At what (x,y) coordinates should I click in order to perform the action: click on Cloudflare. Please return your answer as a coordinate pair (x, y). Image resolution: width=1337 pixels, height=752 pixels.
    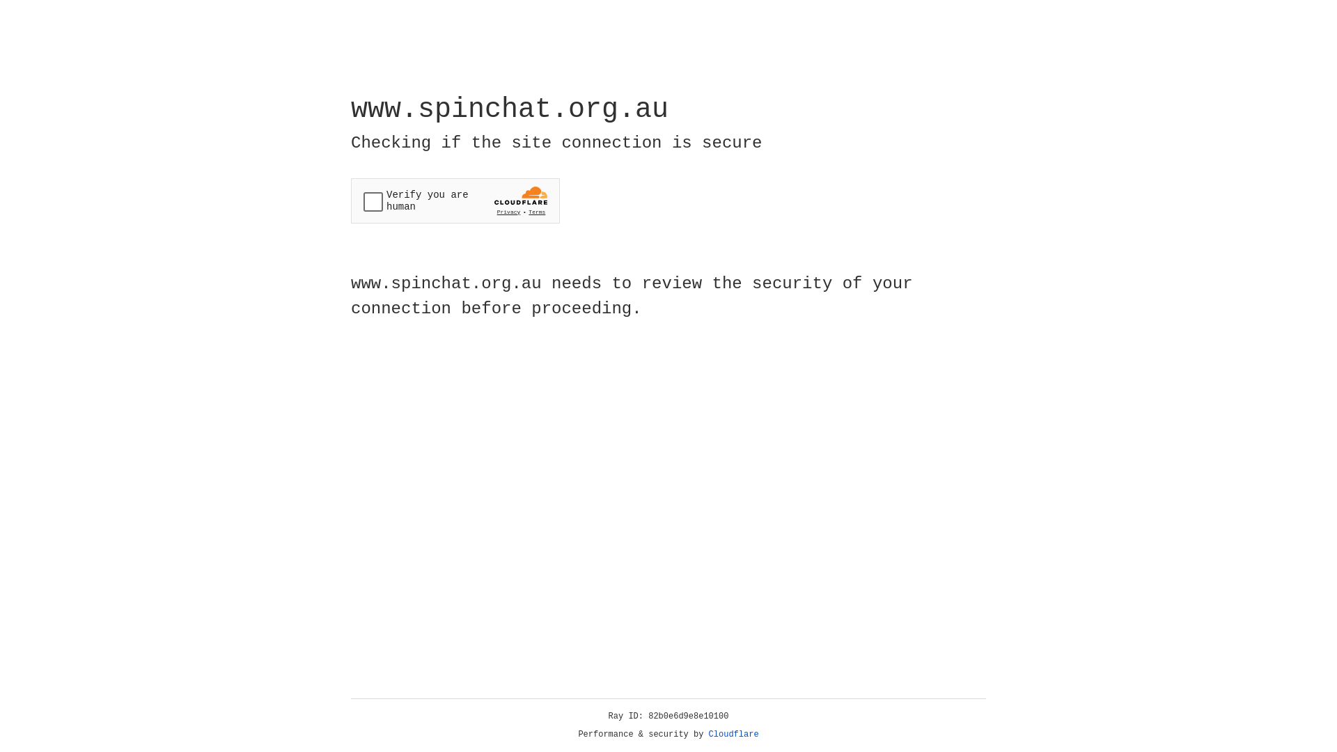
    Looking at the image, I should click on (734, 735).